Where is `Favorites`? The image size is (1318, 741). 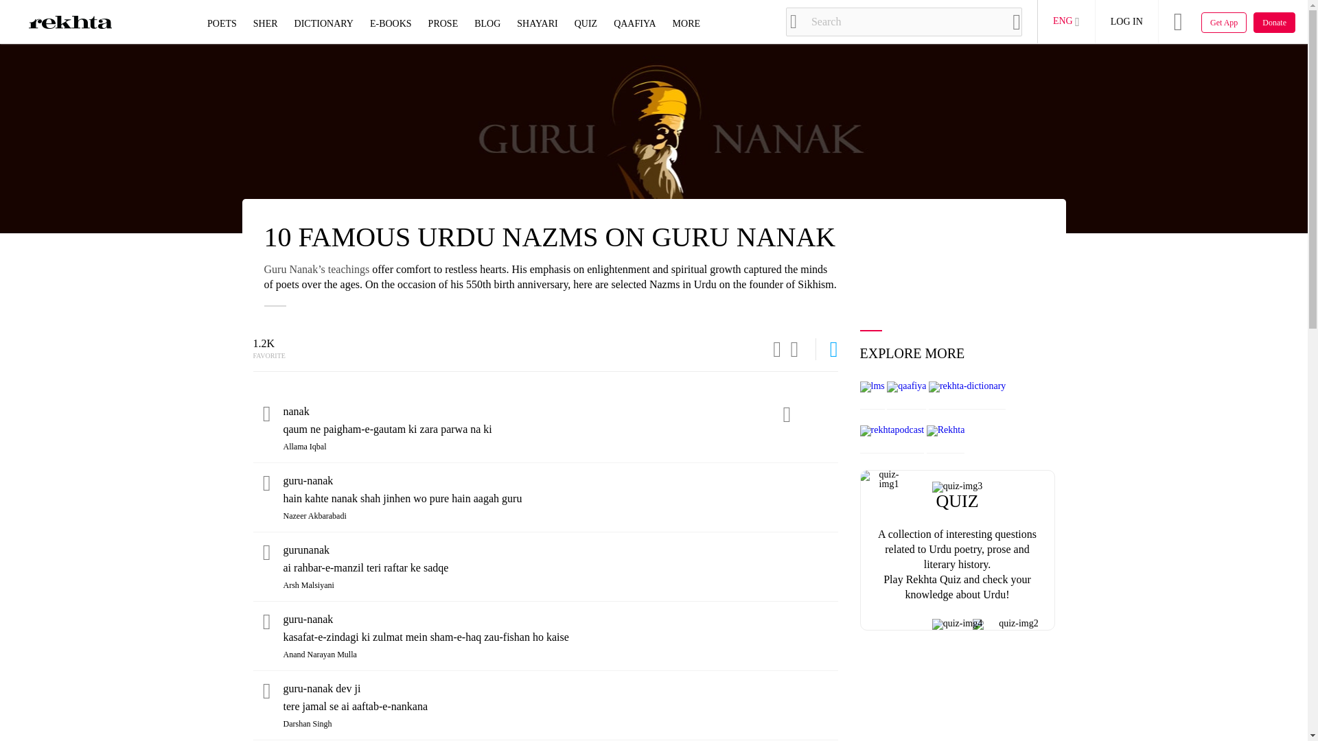
Favorites is located at coordinates (266, 416).